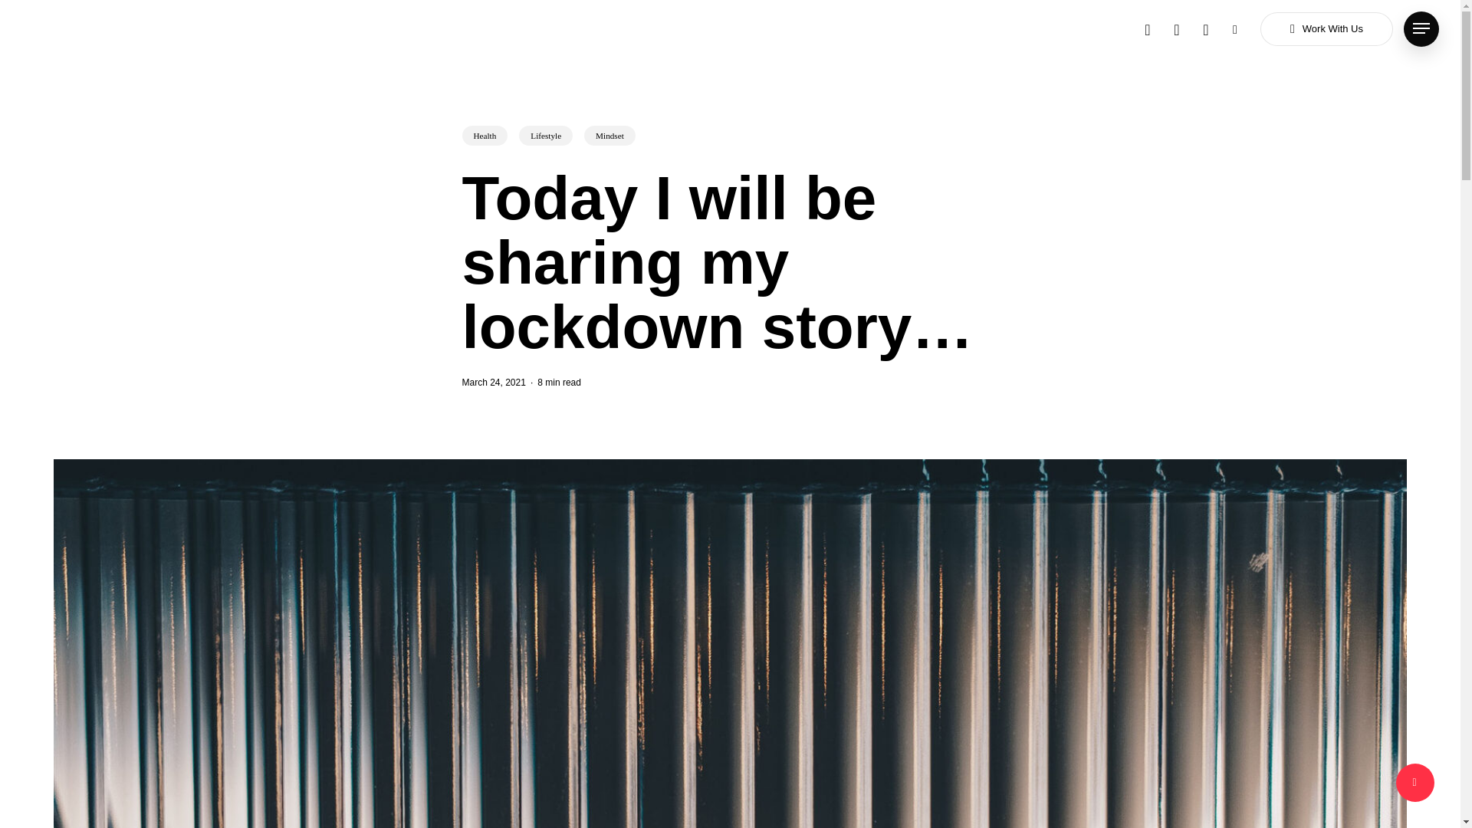 This screenshot has width=1472, height=828. I want to click on Menu, so click(1421, 28).